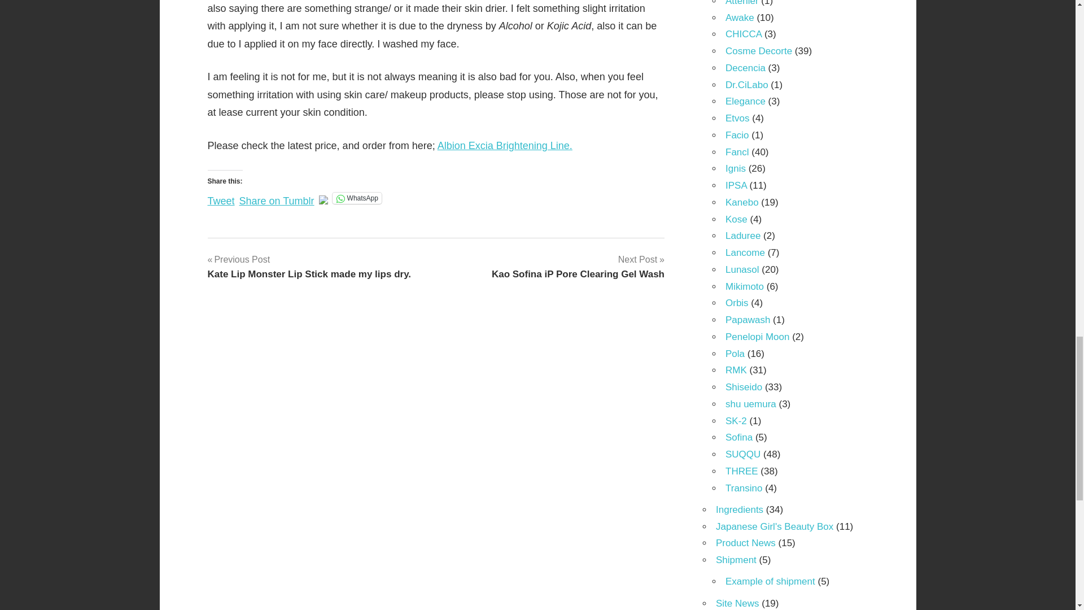  I want to click on Share on Tumblr, so click(740, 18).